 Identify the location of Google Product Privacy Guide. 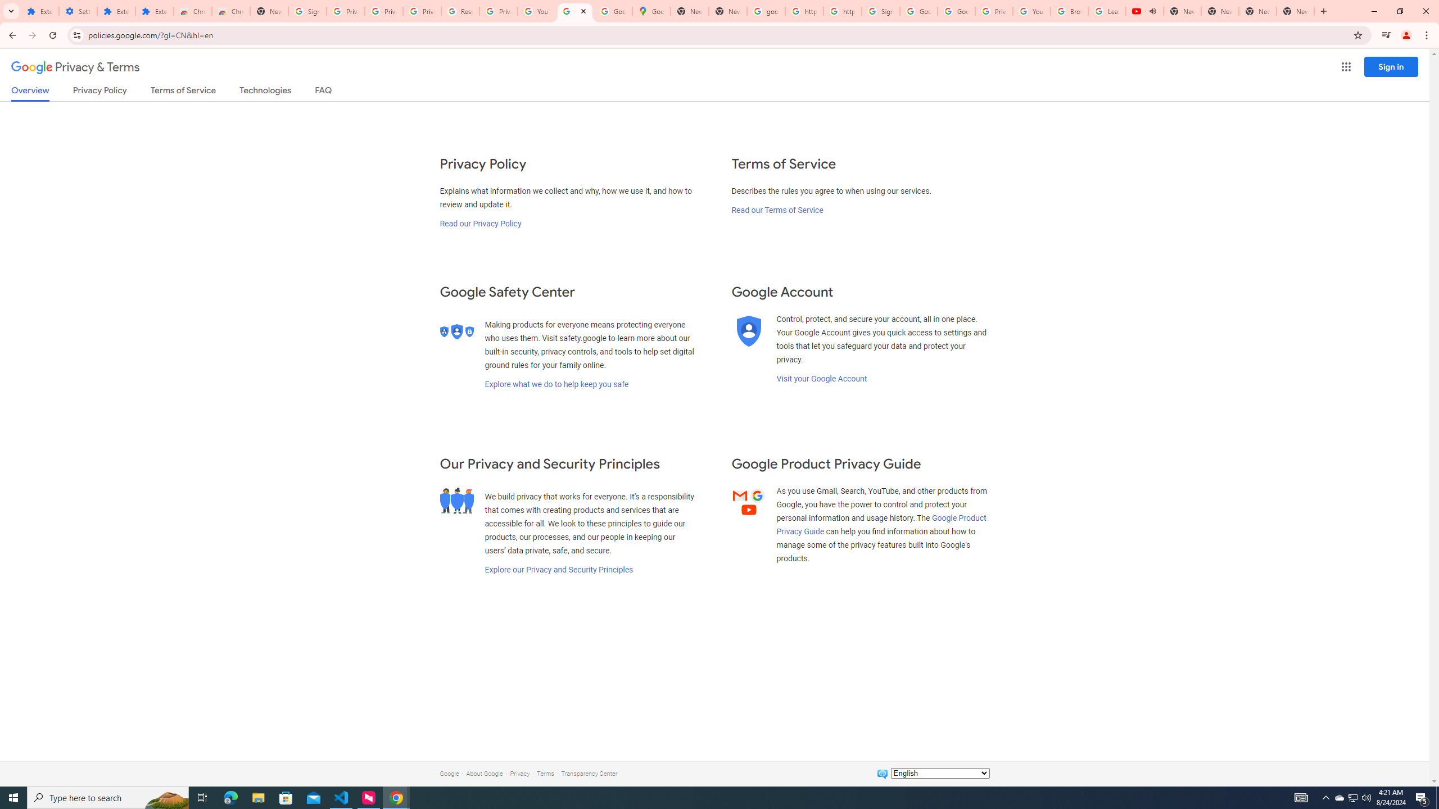
(881, 524).